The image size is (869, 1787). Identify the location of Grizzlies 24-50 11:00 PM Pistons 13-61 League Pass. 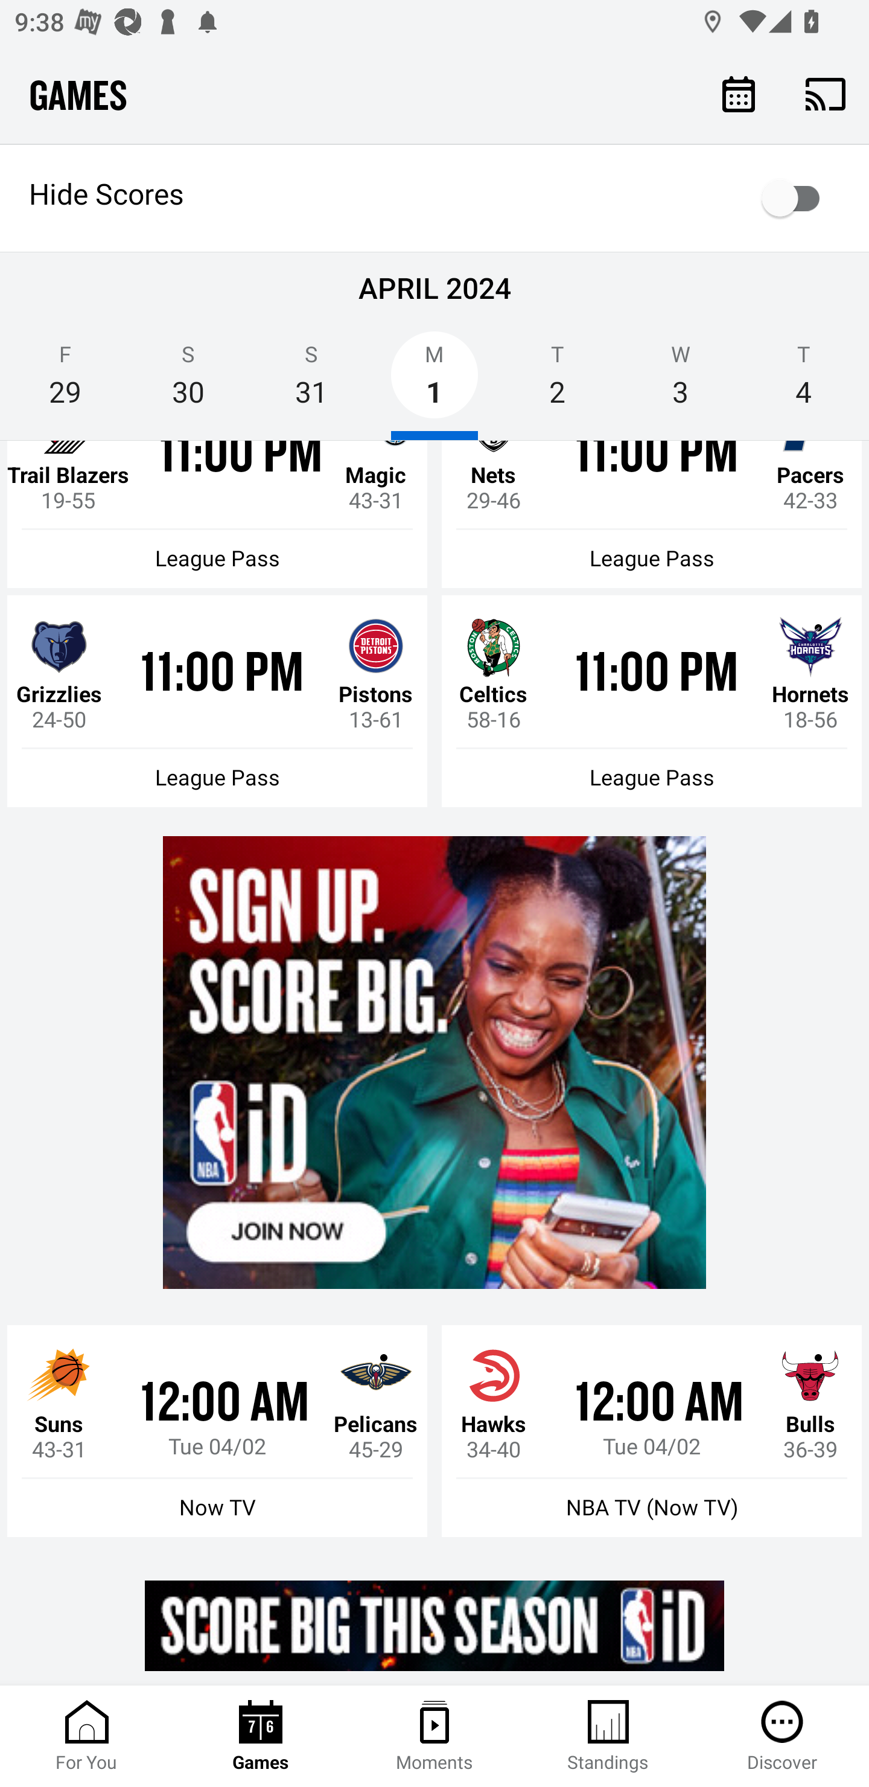
(217, 701).